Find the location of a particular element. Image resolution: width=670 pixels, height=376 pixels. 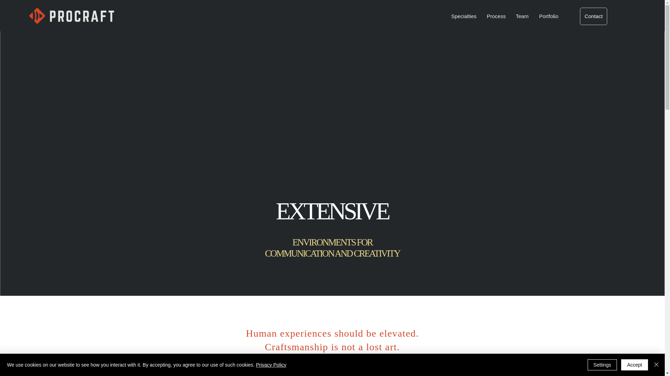

Team is located at coordinates (522, 16).